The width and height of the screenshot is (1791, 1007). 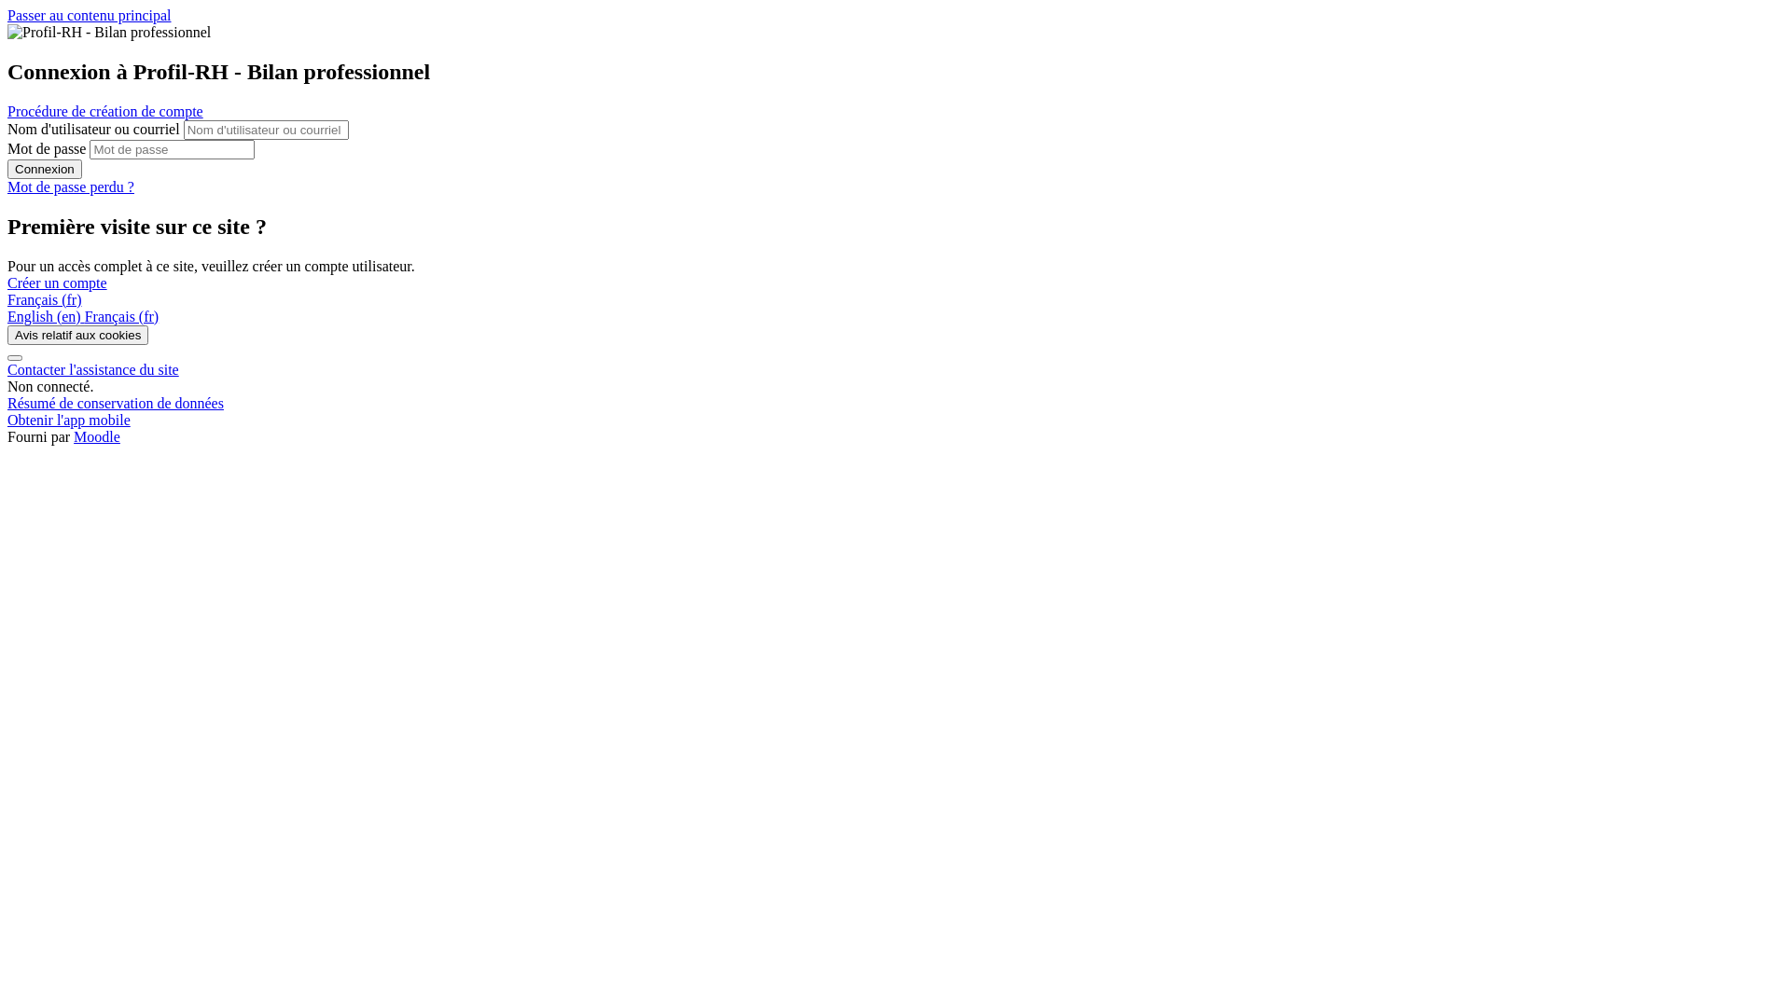 I want to click on Obtenir l'app mobile, so click(x=69, y=420).